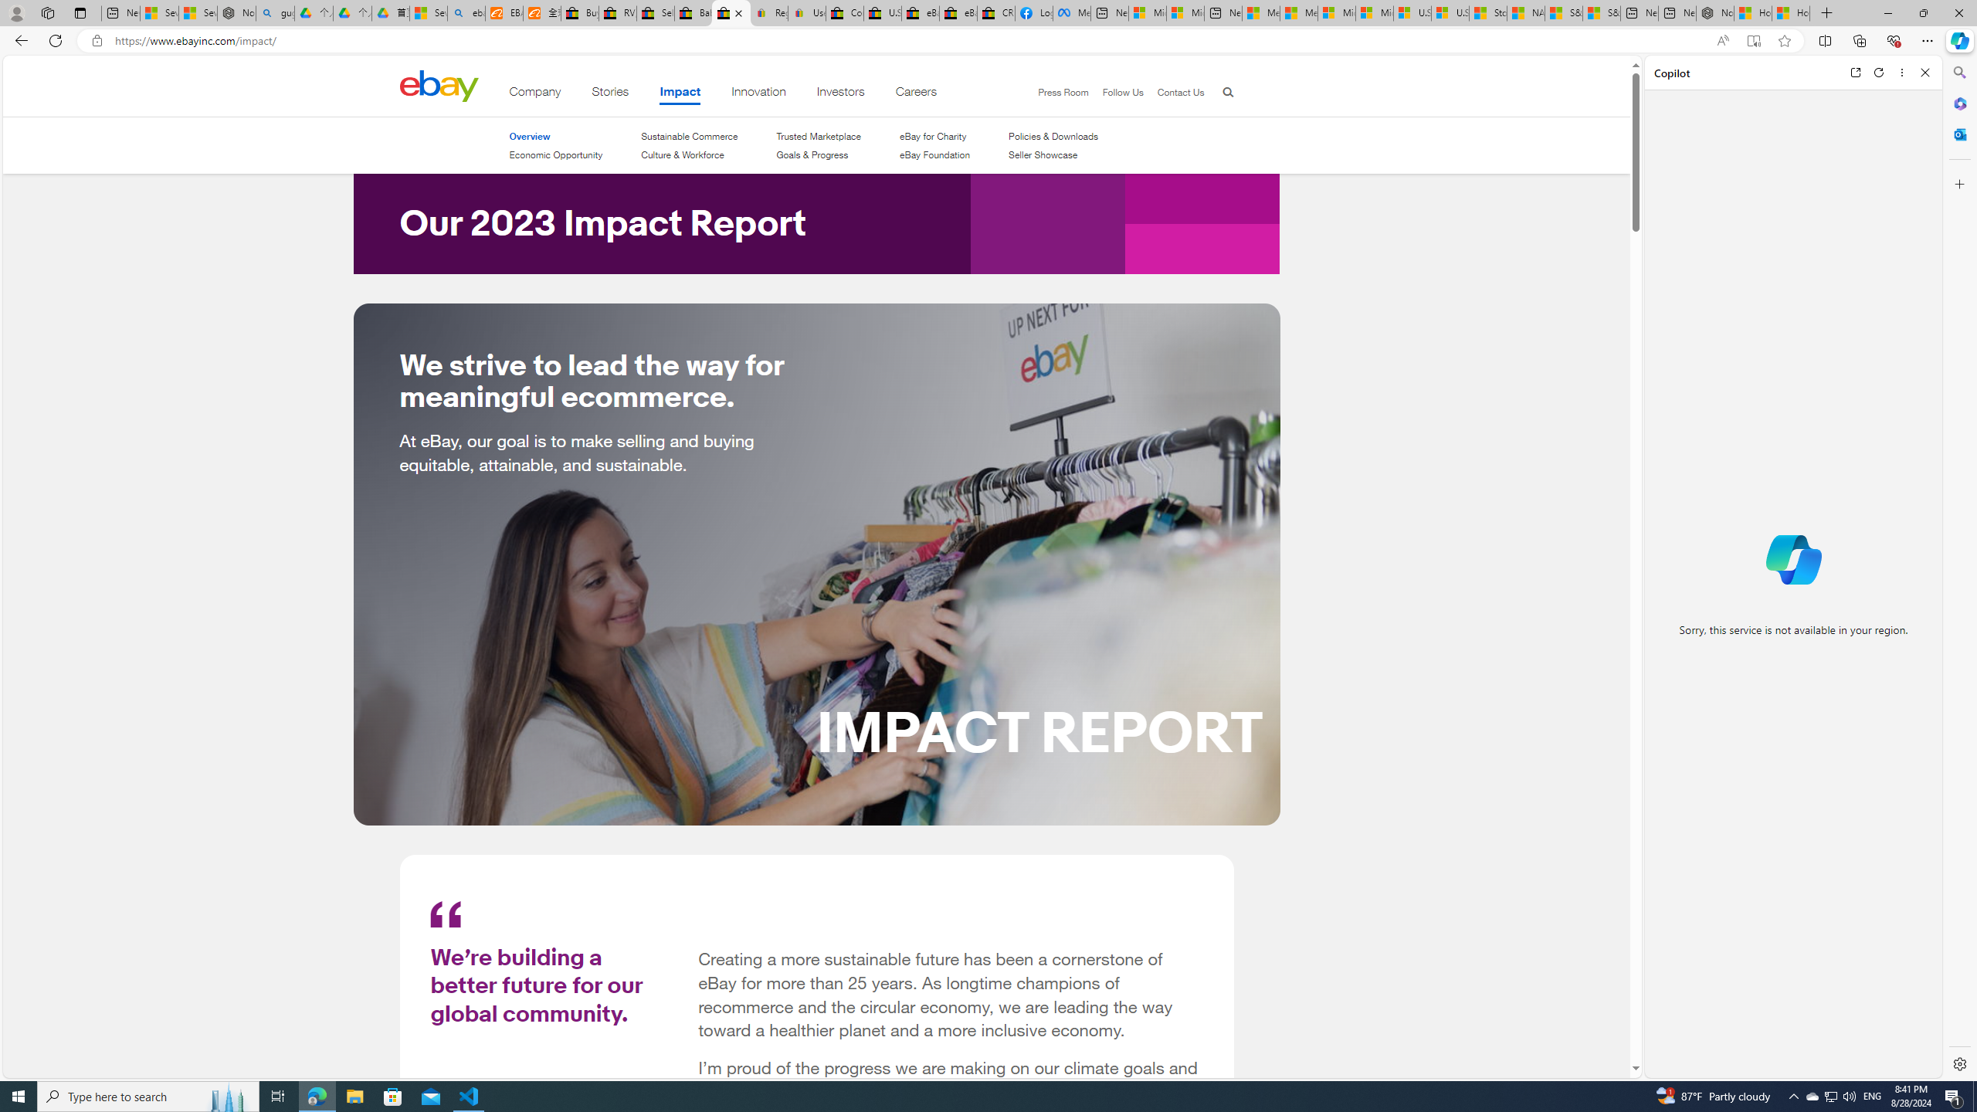  I want to click on Close tab, so click(738, 12).